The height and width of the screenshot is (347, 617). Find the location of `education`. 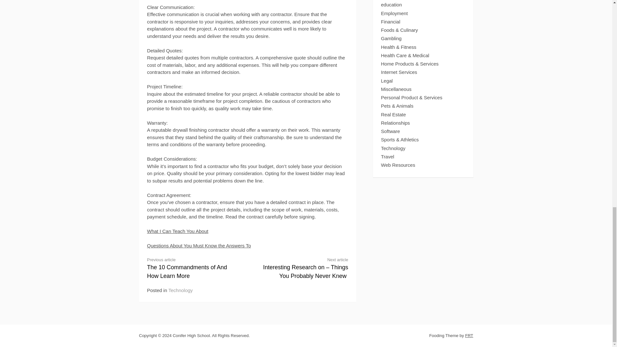

education is located at coordinates (391, 4).